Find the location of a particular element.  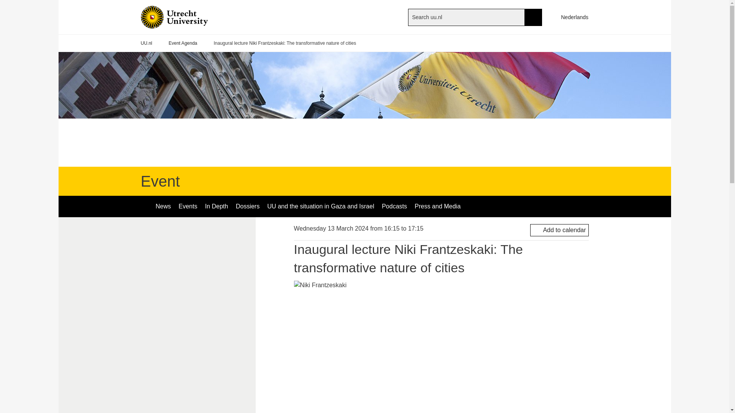

News is located at coordinates (163, 206).